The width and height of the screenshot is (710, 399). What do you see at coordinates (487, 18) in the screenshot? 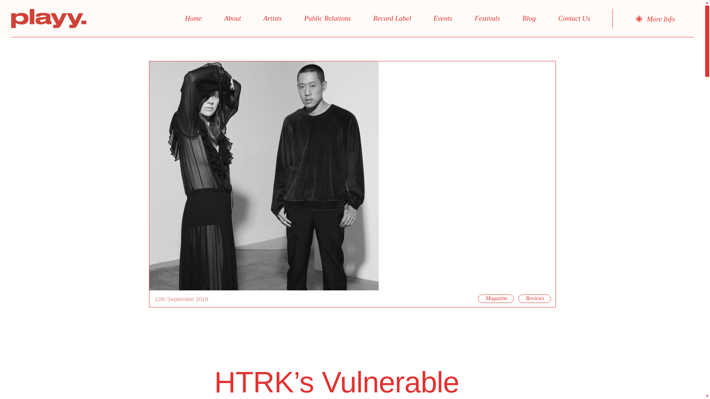
I see `Festivals` at bounding box center [487, 18].